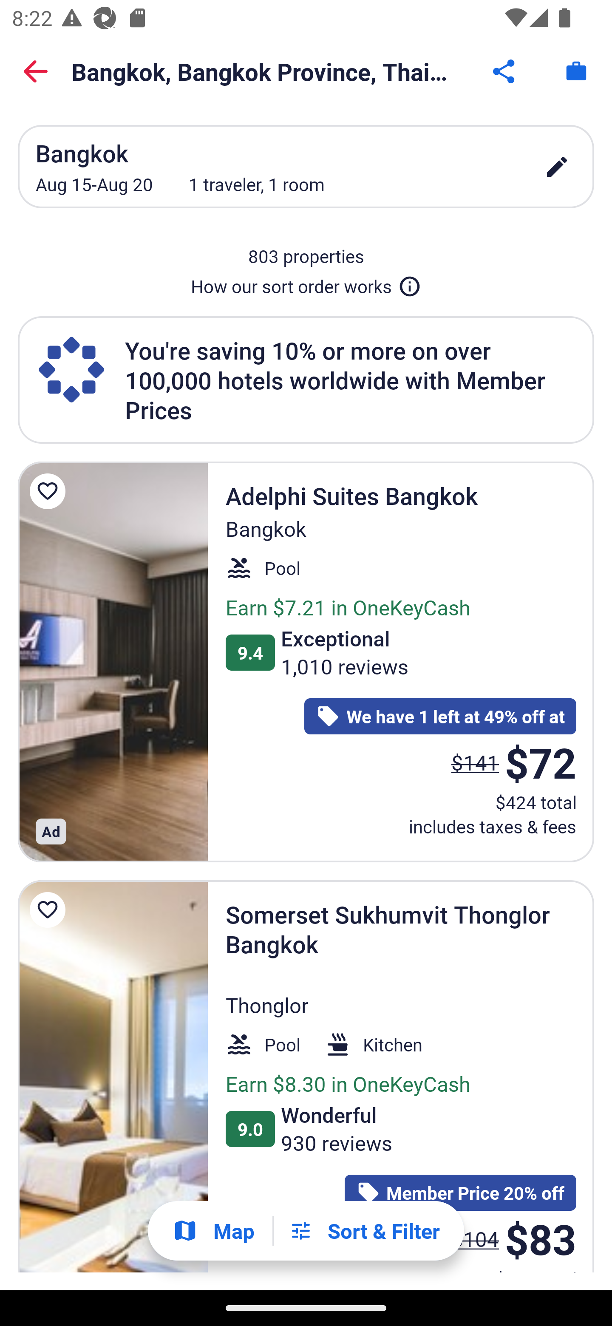  Describe the element at coordinates (50, 909) in the screenshot. I see `Save Somerset Sukhumvit Thonglor Bangkok to a trip` at that location.